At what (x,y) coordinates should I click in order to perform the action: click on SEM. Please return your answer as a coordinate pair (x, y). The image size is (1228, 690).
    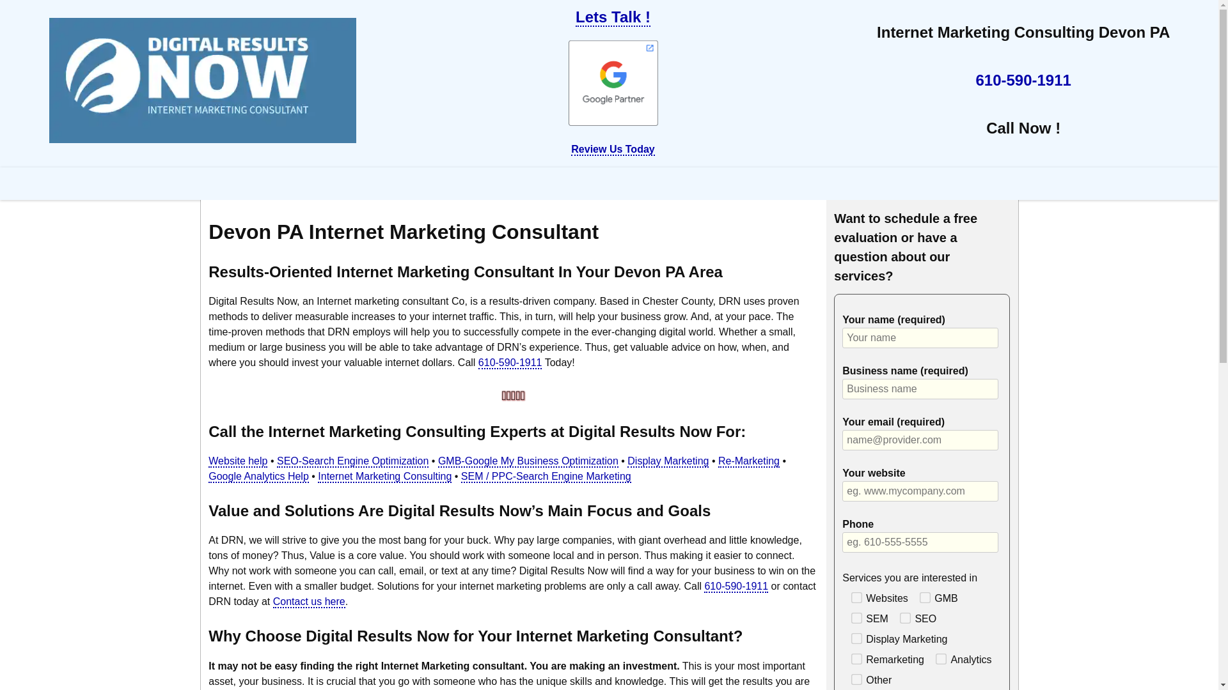
    Looking at the image, I should click on (855, 617).